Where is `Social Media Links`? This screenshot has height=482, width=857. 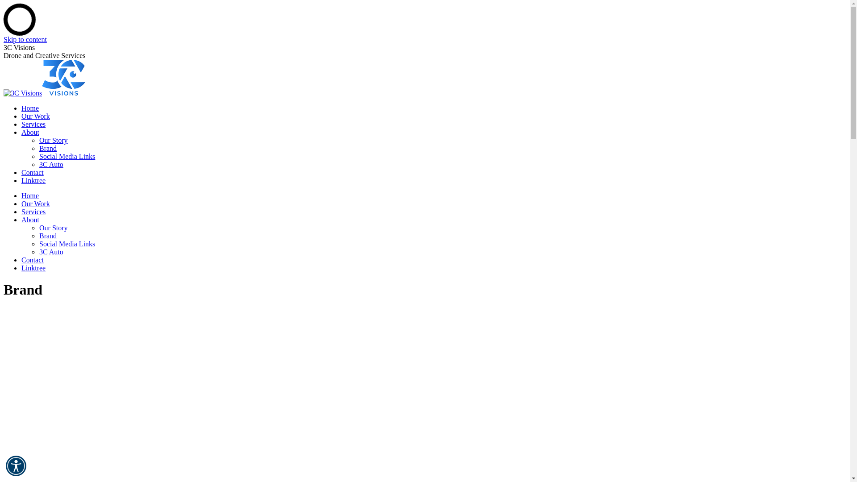
Social Media Links is located at coordinates (67, 244).